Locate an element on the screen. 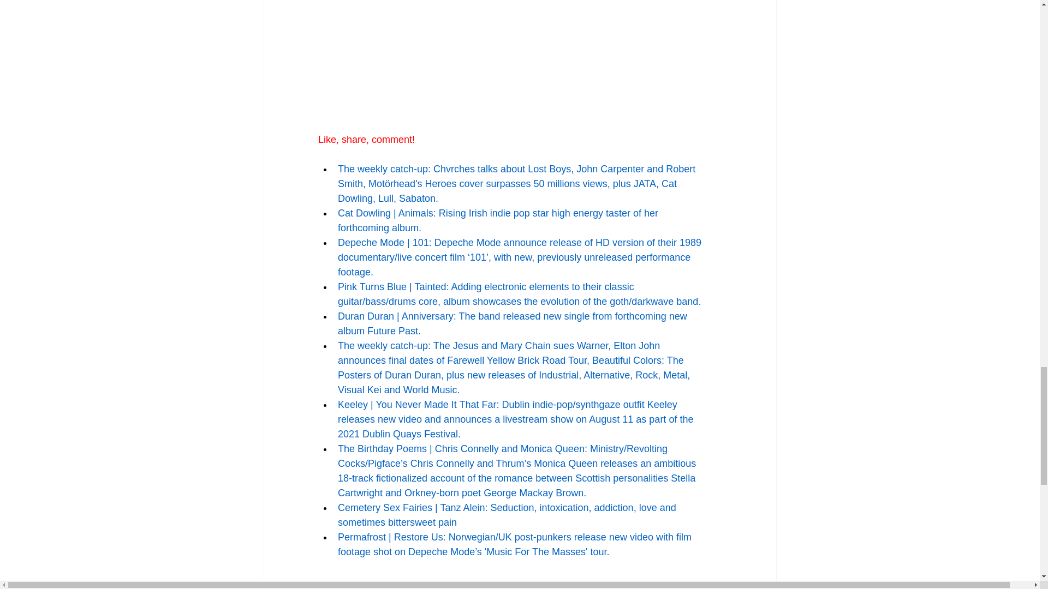 The height and width of the screenshot is (589, 1048). New Releases is located at coordinates (349, 587).